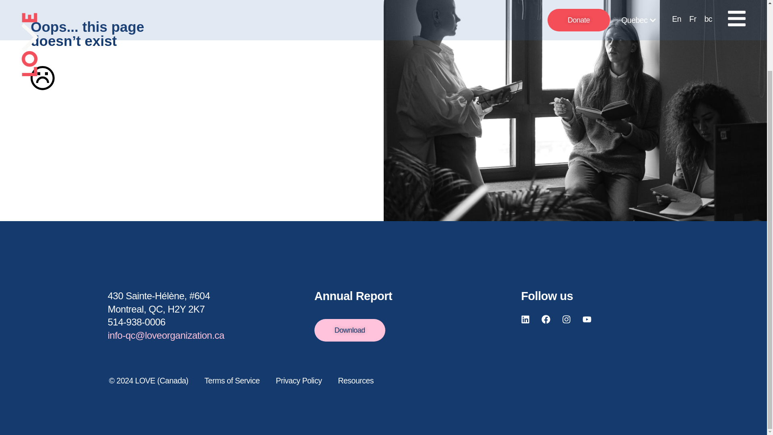  Describe the element at coordinates (356, 381) in the screenshot. I see `Resources` at that location.